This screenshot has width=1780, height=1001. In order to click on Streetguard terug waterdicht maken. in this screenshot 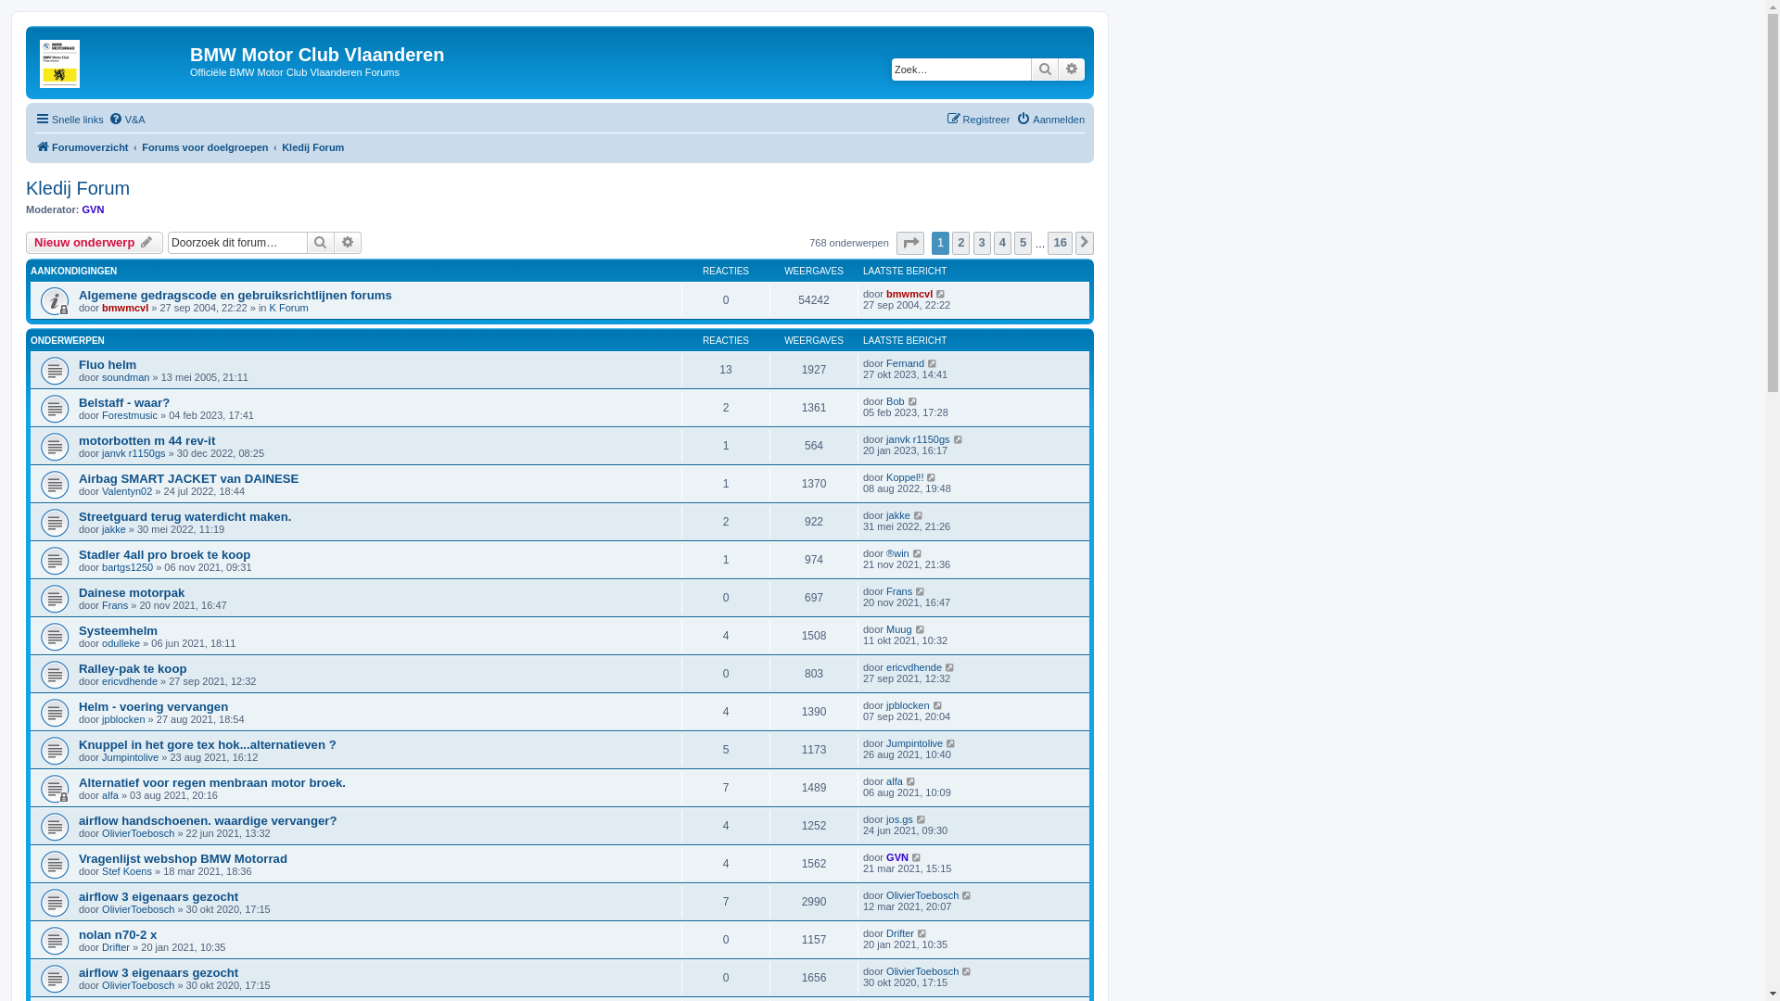, I will do `click(185, 517)`.